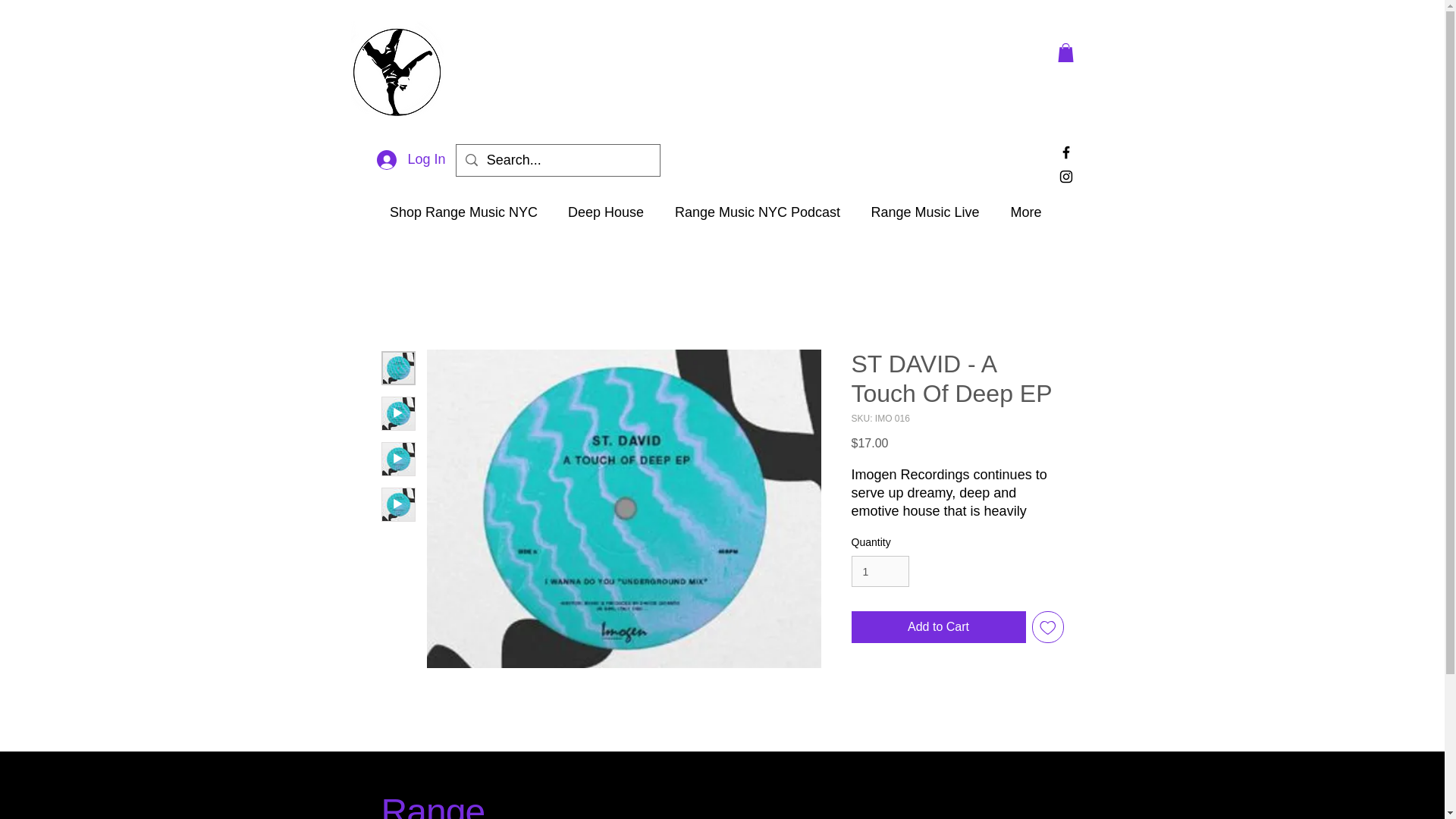 The image size is (1456, 819). What do you see at coordinates (925, 212) in the screenshot?
I see `Range Music Live` at bounding box center [925, 212].